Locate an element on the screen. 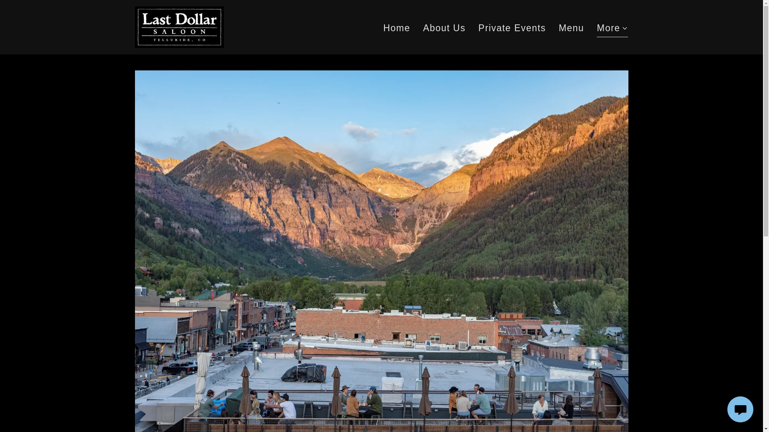 Image resolution: width=769 pixels, height=432 pixels. Welcome to the Last Dollar Saloon is located at coordinates (179, 26).